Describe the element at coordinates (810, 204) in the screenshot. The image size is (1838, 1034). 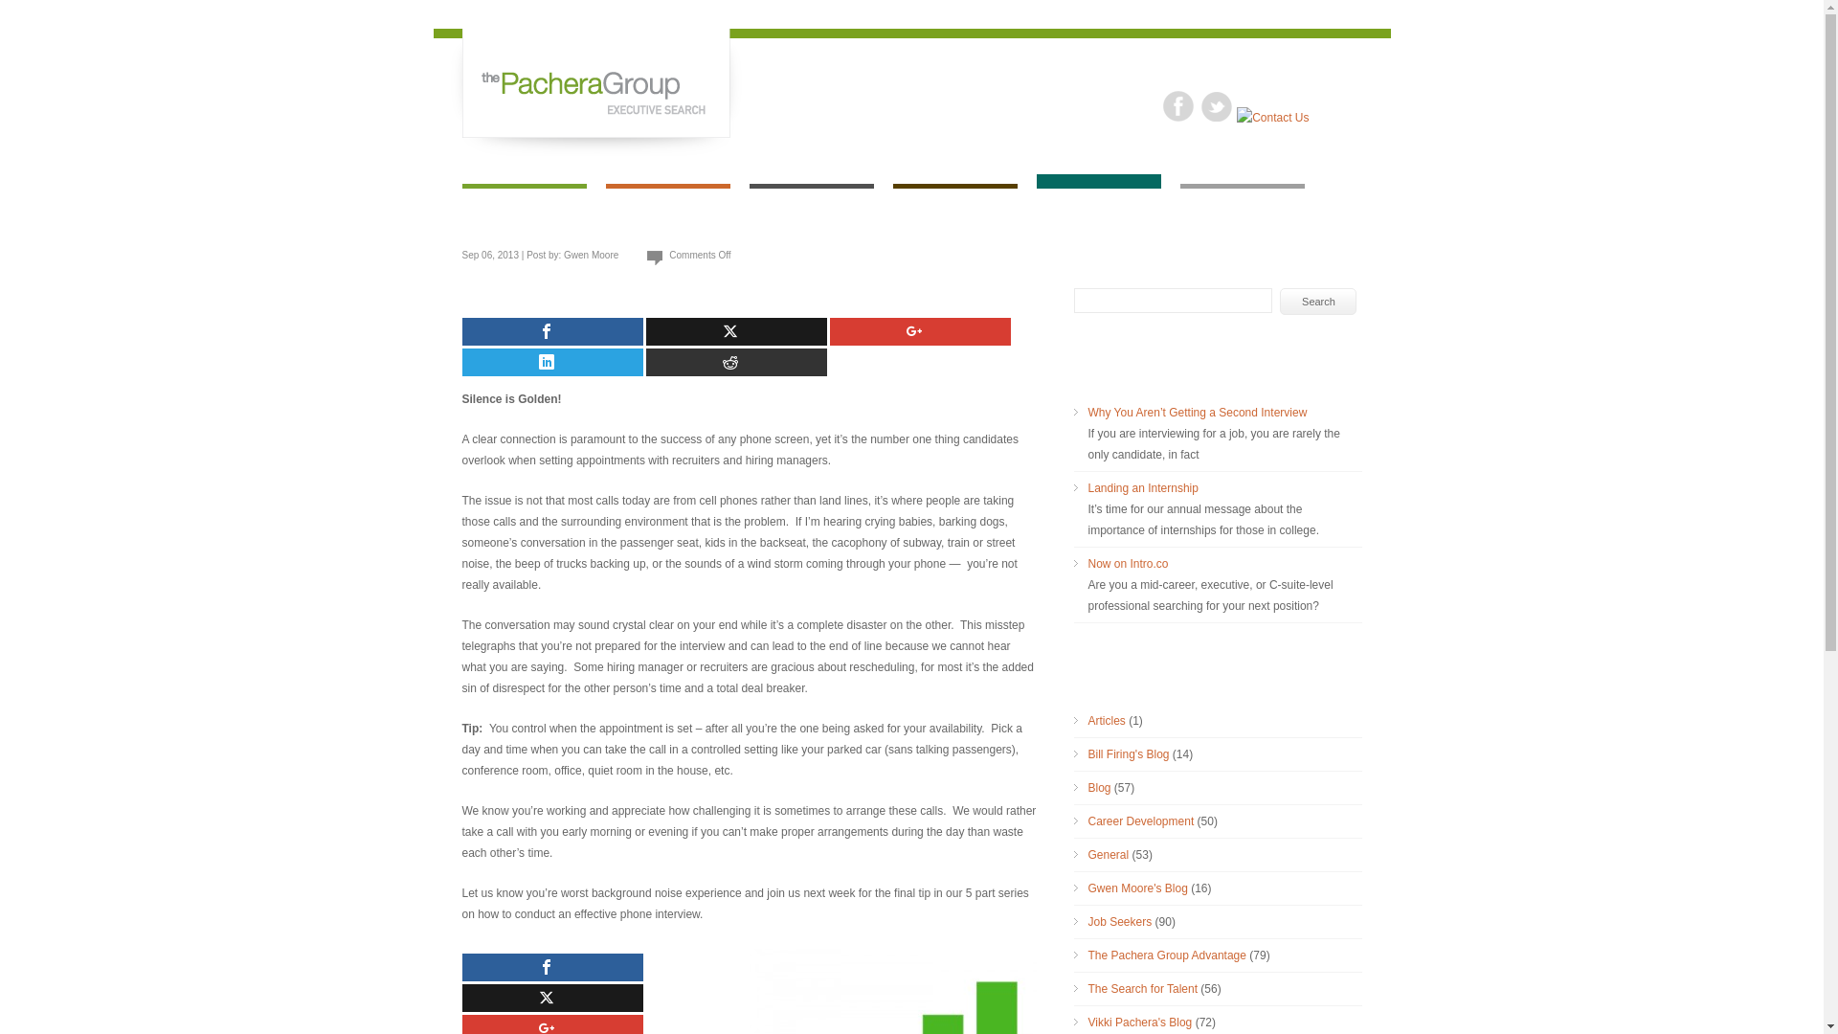
I see `OUR ADVANTAGE` at that location.